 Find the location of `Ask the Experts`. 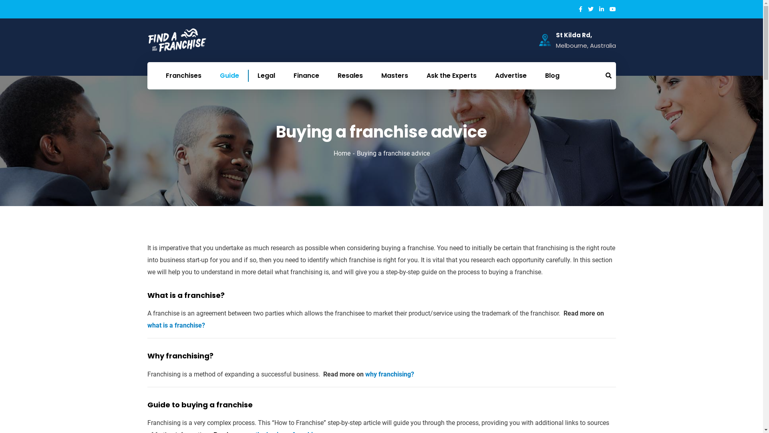

Ask the Experts is located at coordinates (452, 76).